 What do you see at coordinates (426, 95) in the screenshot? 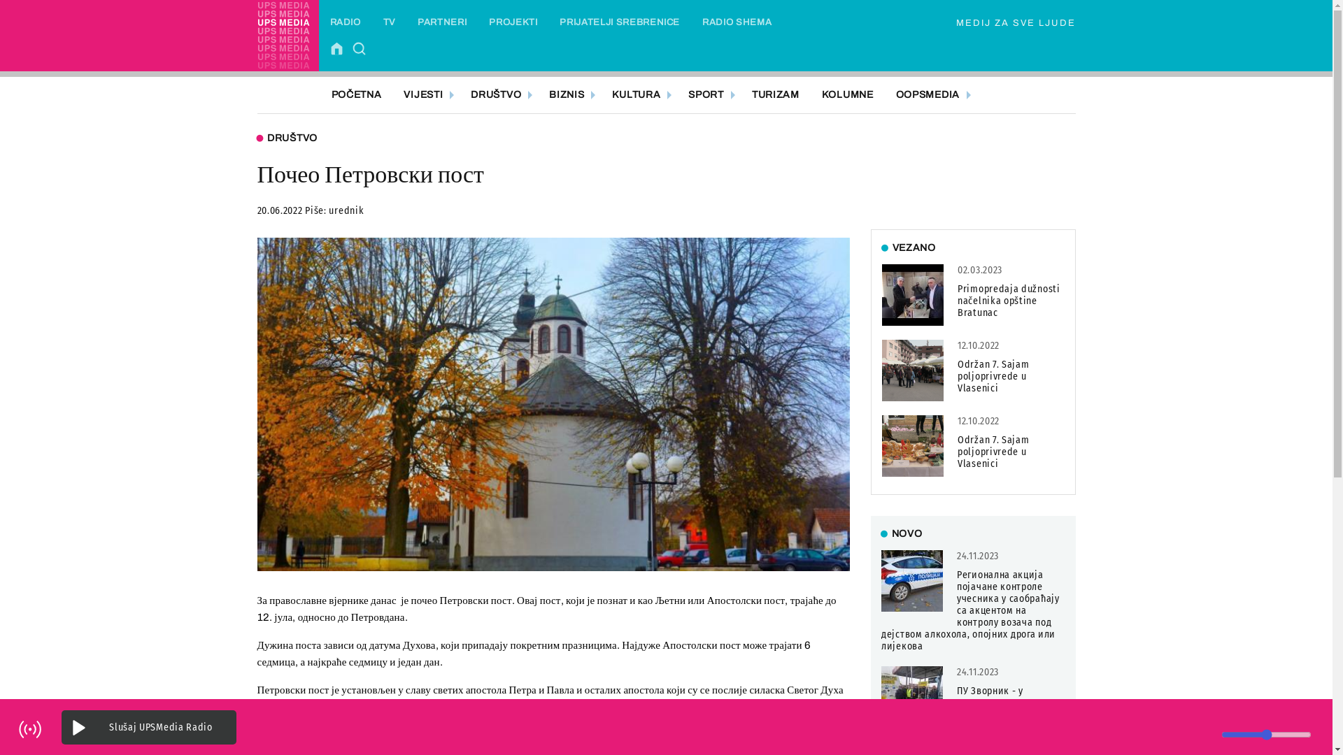
I see `VIJESTI` at bounding box center [426, 95].